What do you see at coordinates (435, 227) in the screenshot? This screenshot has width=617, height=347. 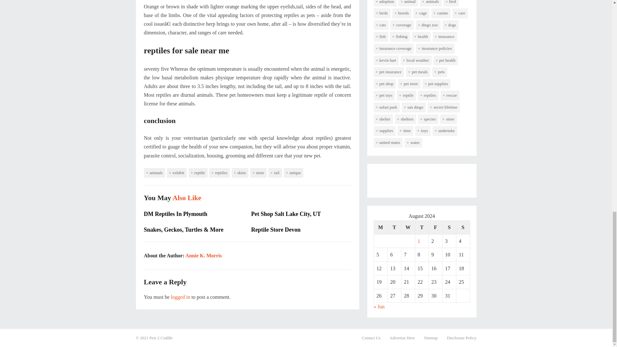 I see `Friday` at bounding box center [435, 227].